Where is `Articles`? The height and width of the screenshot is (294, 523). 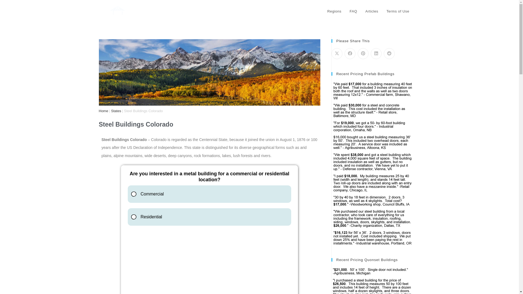 Articles is located at coordinates (372, 11).